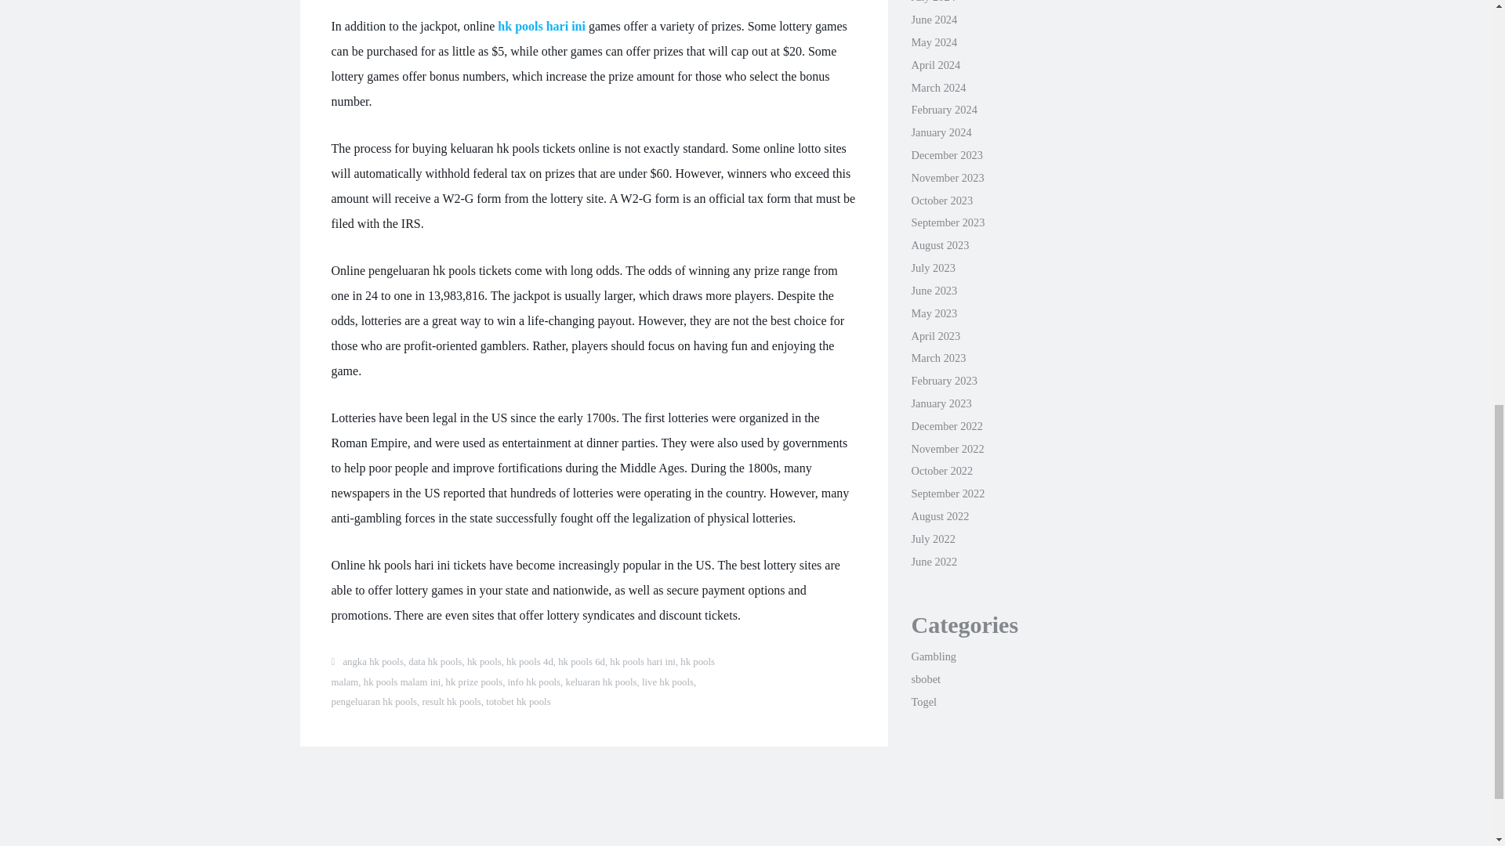  I want to click on hk pools 4d, so click(530, 662).